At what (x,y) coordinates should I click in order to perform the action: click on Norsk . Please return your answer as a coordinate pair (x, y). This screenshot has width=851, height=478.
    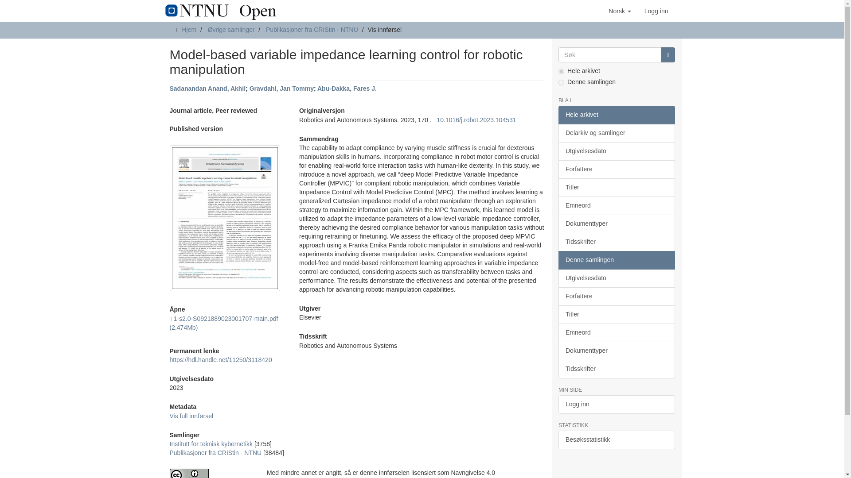
    Looking at the image, I should click on (620, 11).